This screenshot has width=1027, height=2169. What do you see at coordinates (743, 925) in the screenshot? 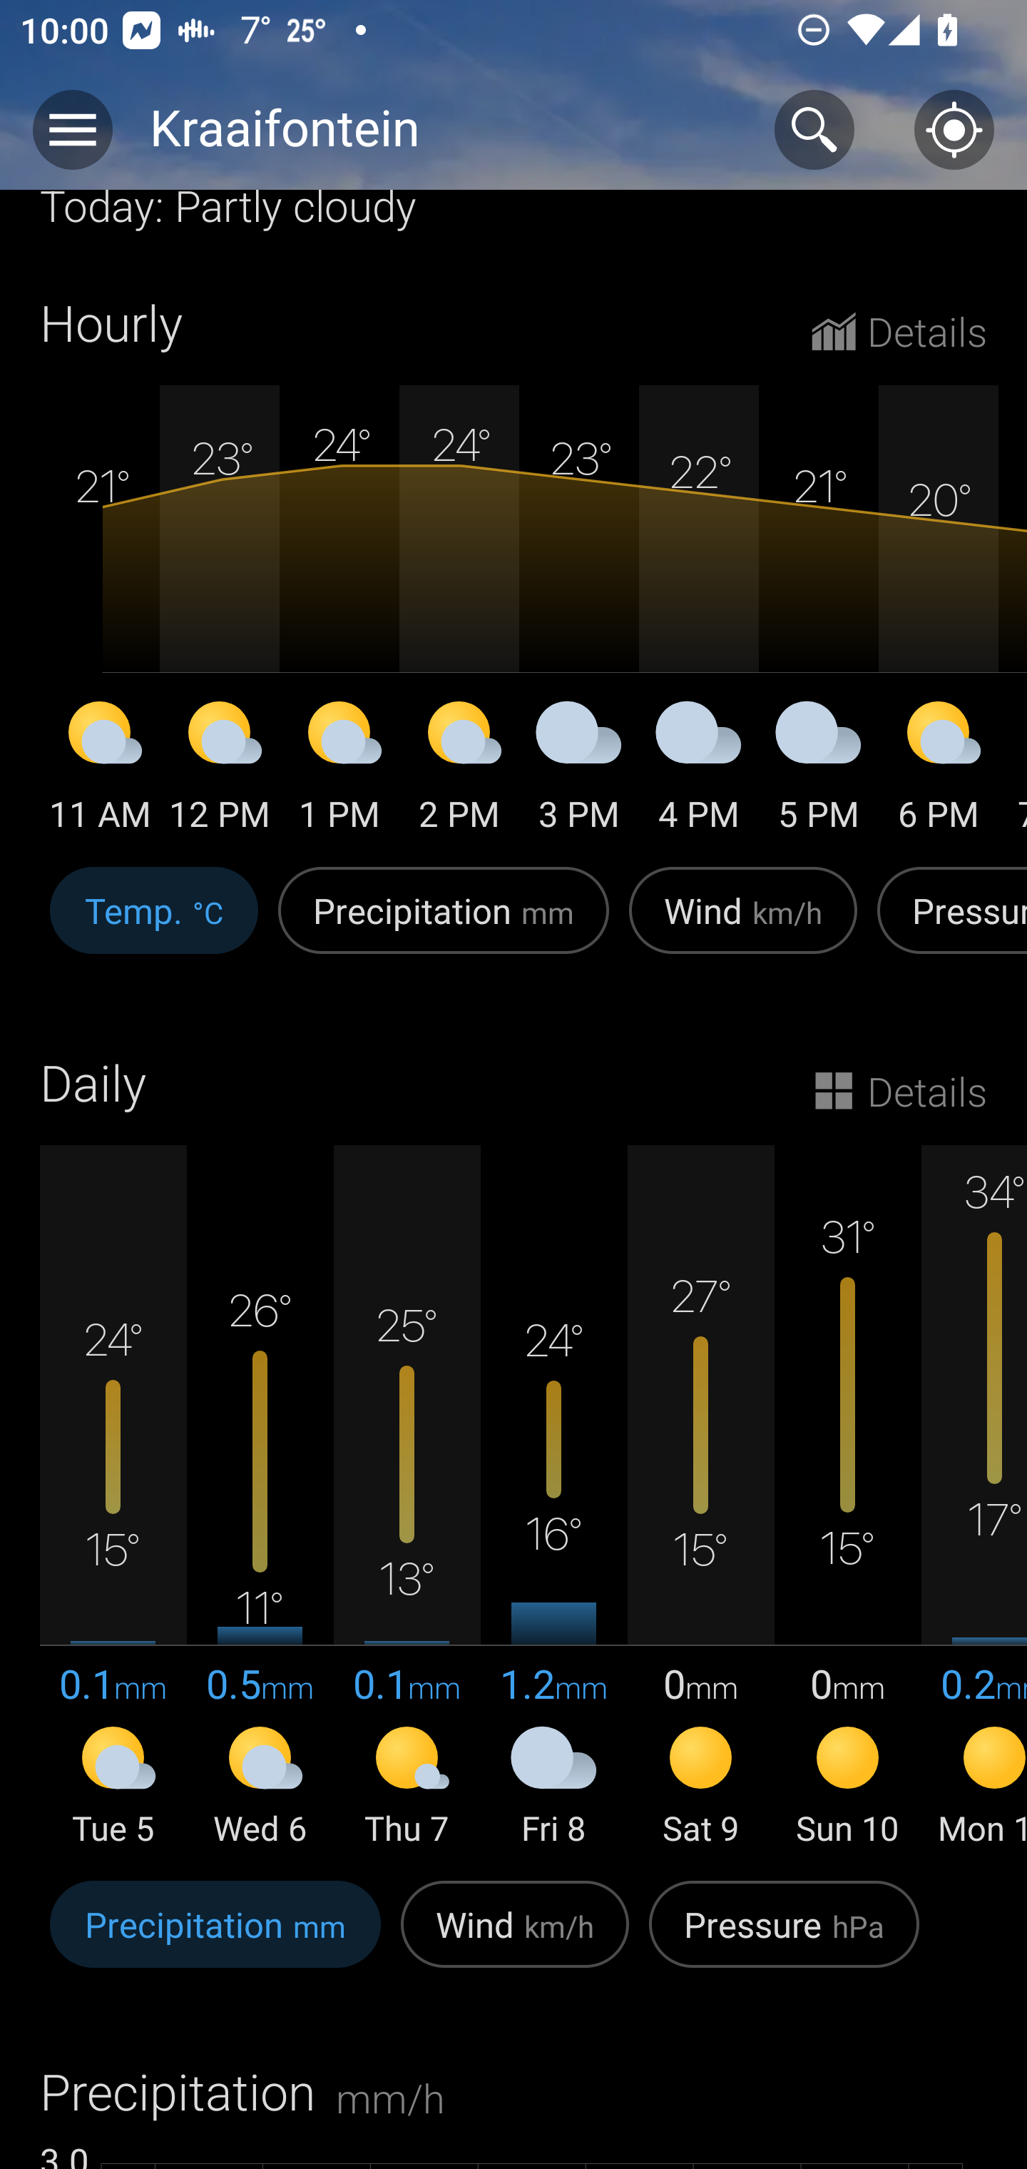
I see `Wind km/h` at bounding box center [743, 925].